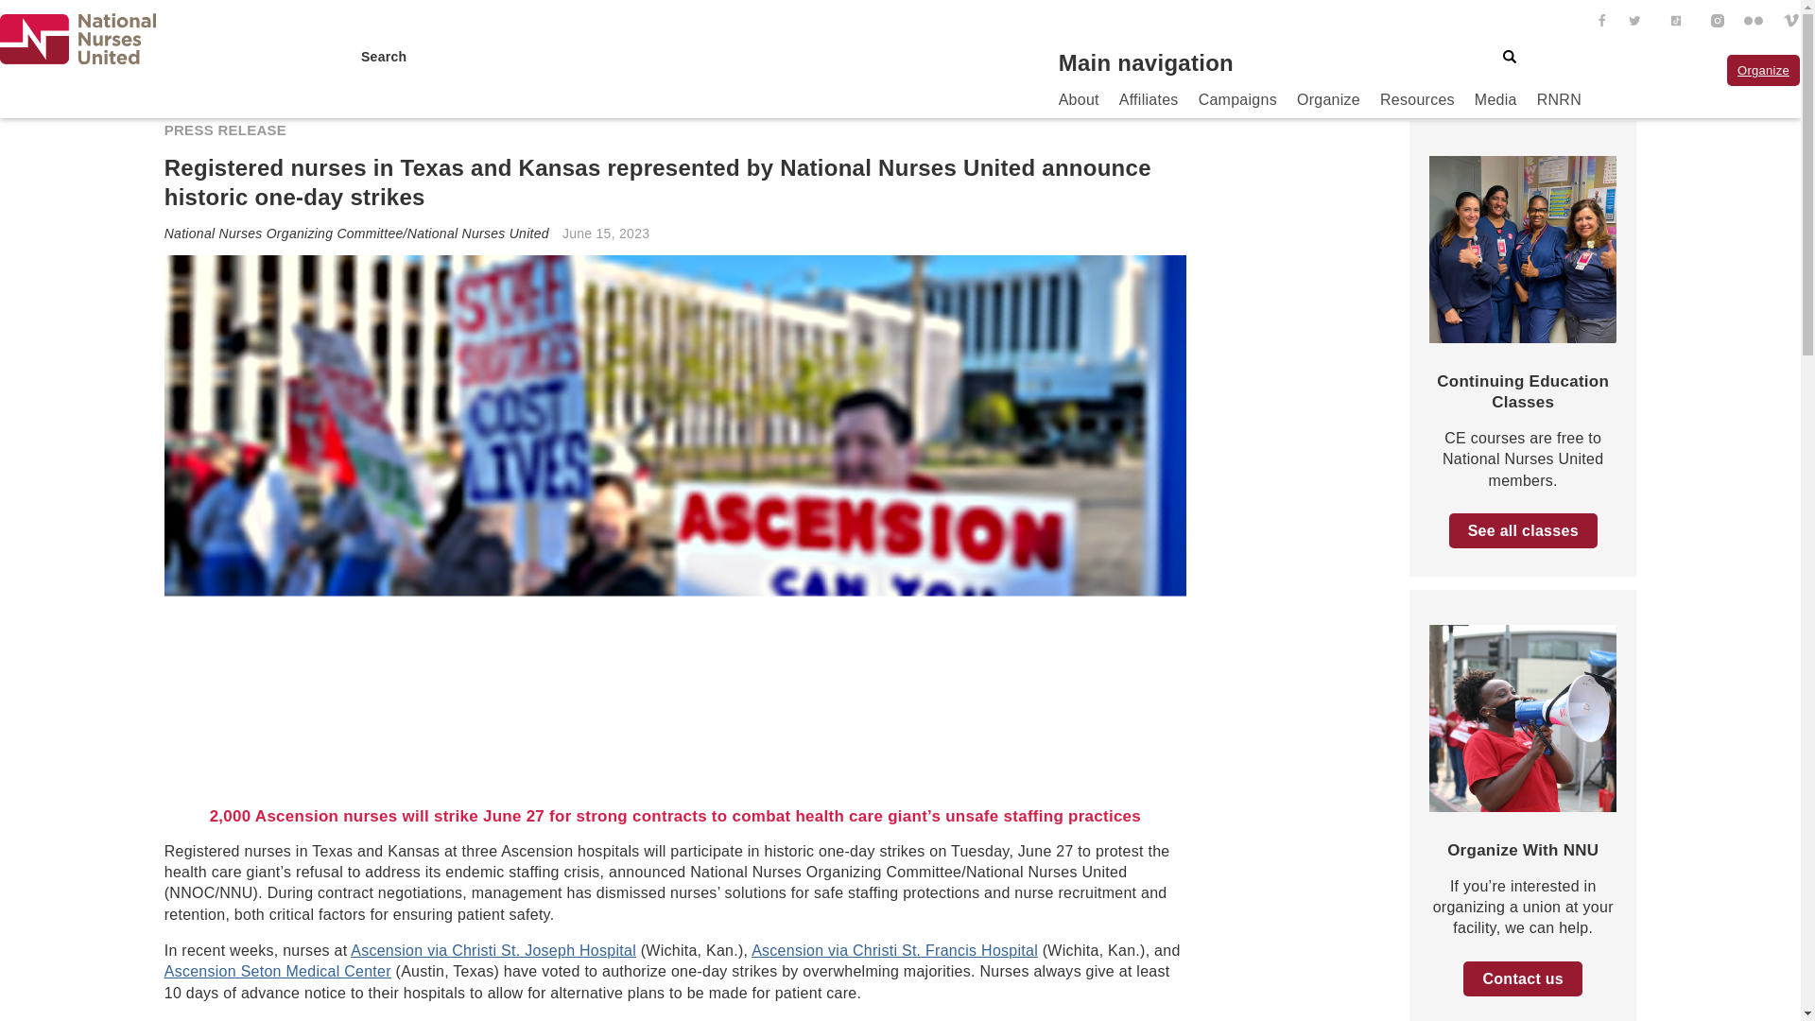  I want to click on TikTok , so click(1673, 23).